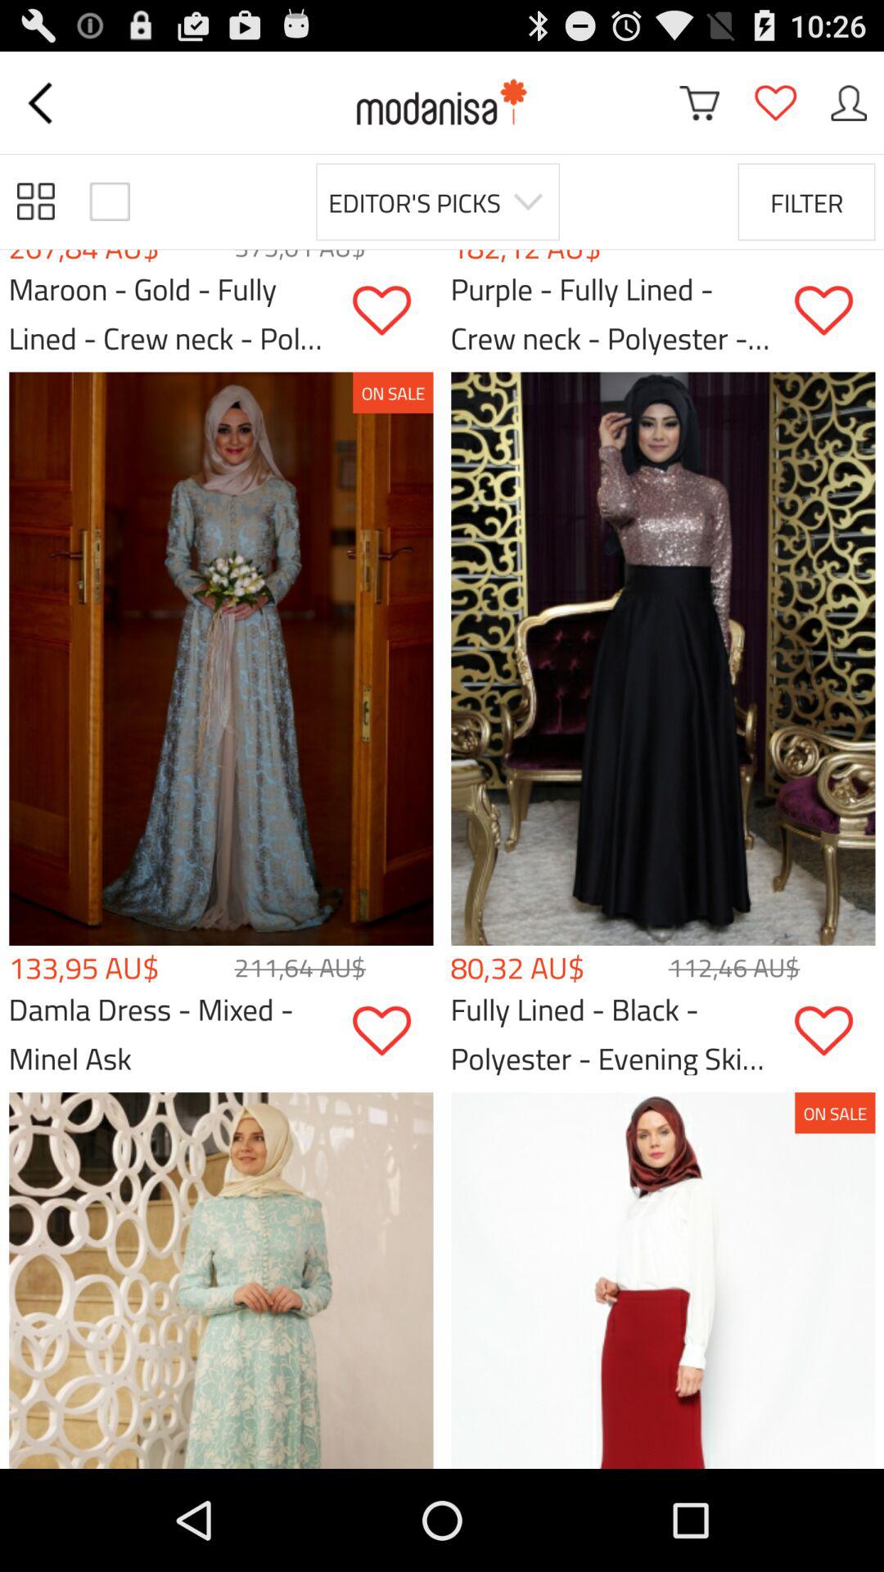  Describe the element at coordinates (849, 103) in the screenshot. I see `tray again` at that location.